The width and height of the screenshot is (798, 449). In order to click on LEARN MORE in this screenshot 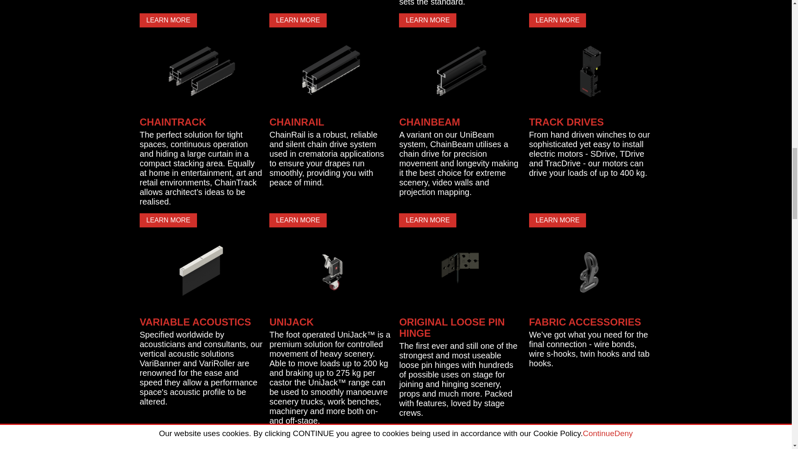, I will do `click(168, 20)`.